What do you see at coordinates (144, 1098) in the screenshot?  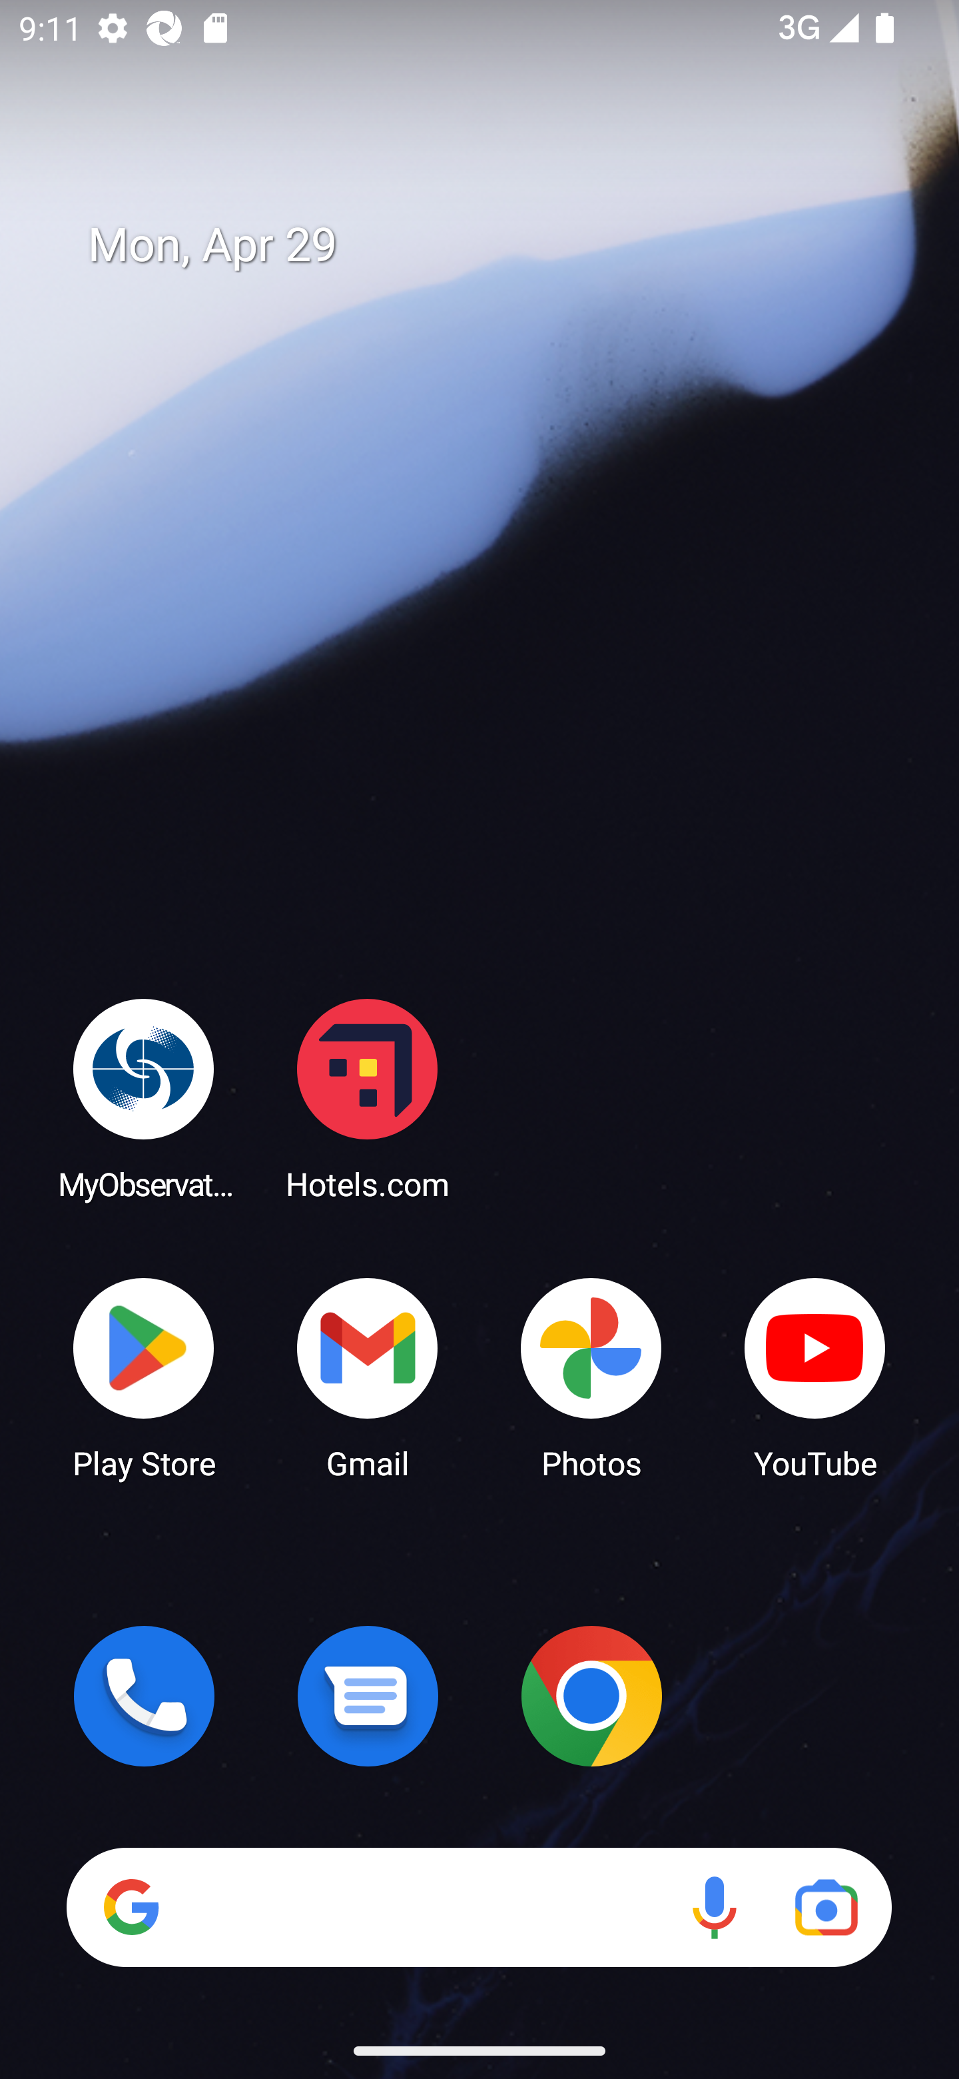 I see `MyObservatory` at bounding box center [144, 1098].